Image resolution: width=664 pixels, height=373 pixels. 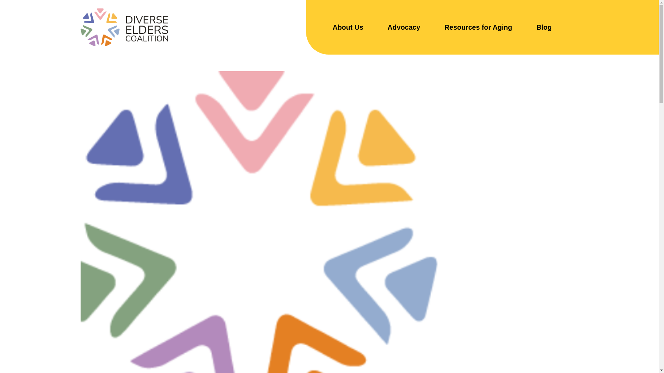 What do you see at coordinates (348, 27) in the screenshot?
I see `About Us` at bounding box center [348, 27].